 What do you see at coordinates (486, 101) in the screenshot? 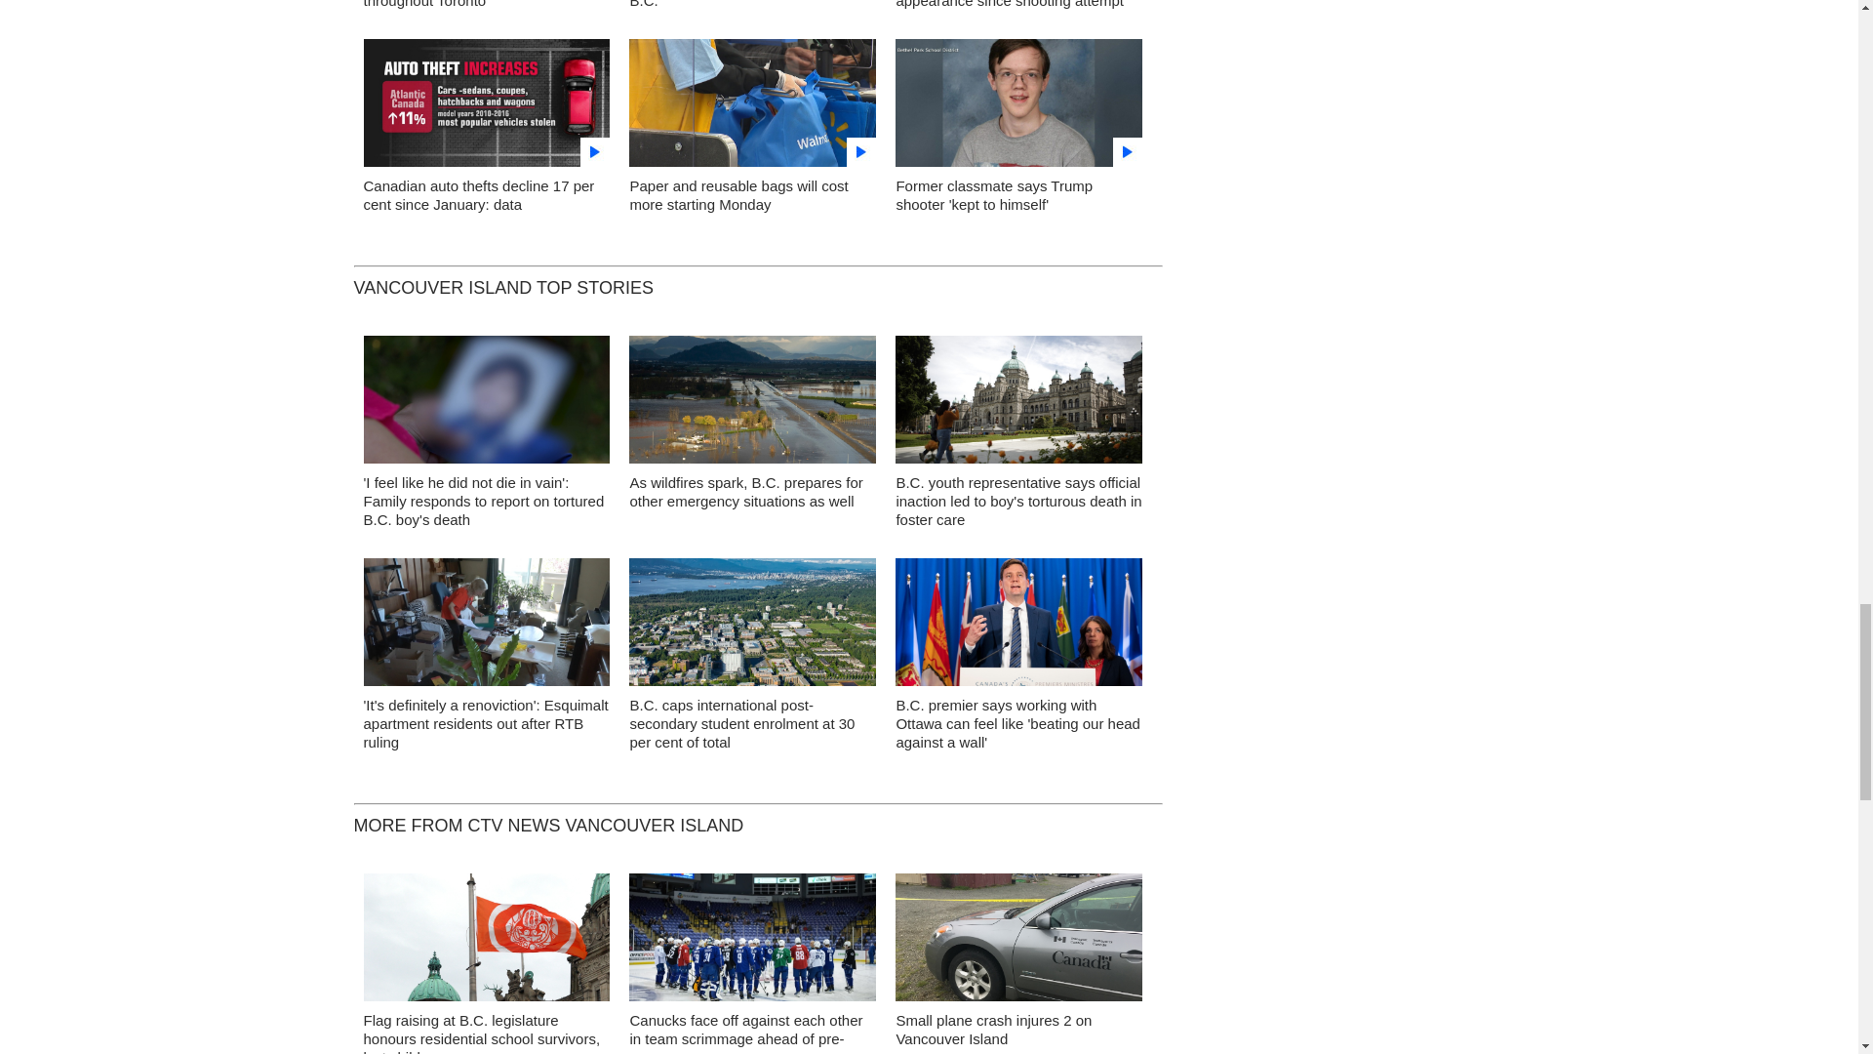
I see `false` at bounding box center [486, 101].